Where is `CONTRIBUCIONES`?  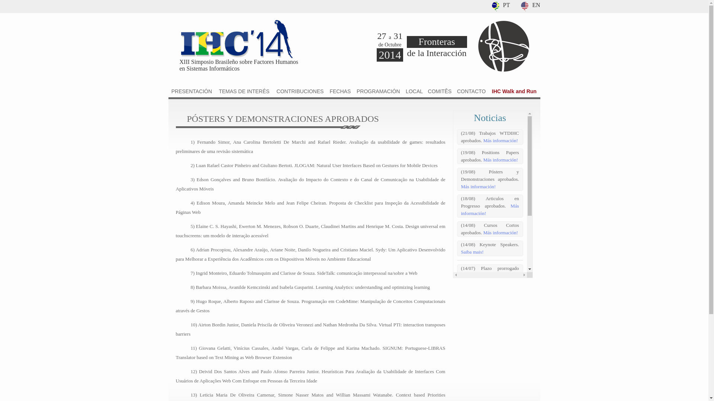
CONTRIBUCIONES is located at coordinates (300, 91).